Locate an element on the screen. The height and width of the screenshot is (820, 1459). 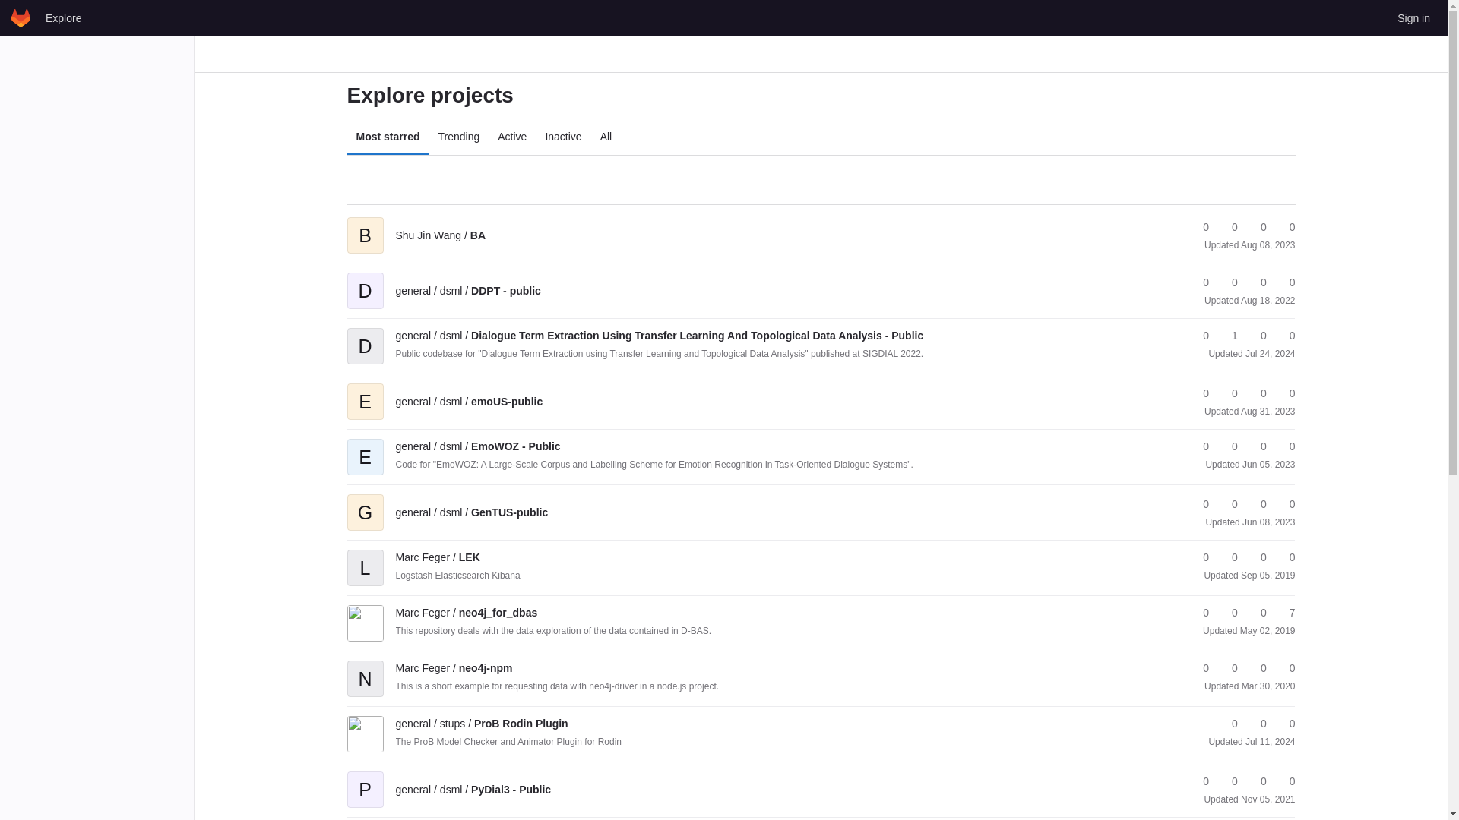
0 is located at coordinates (1199, 282).